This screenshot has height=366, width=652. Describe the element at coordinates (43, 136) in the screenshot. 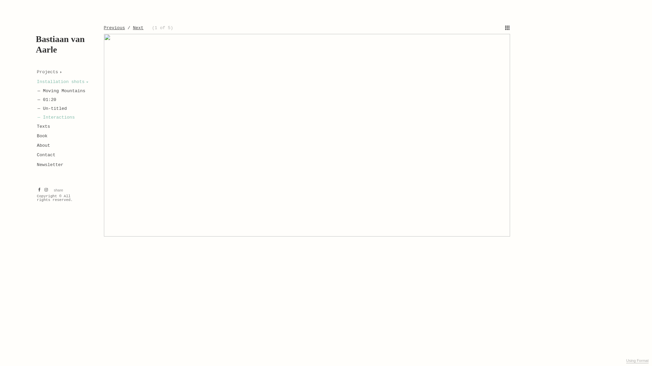

I see `Book` at that location.